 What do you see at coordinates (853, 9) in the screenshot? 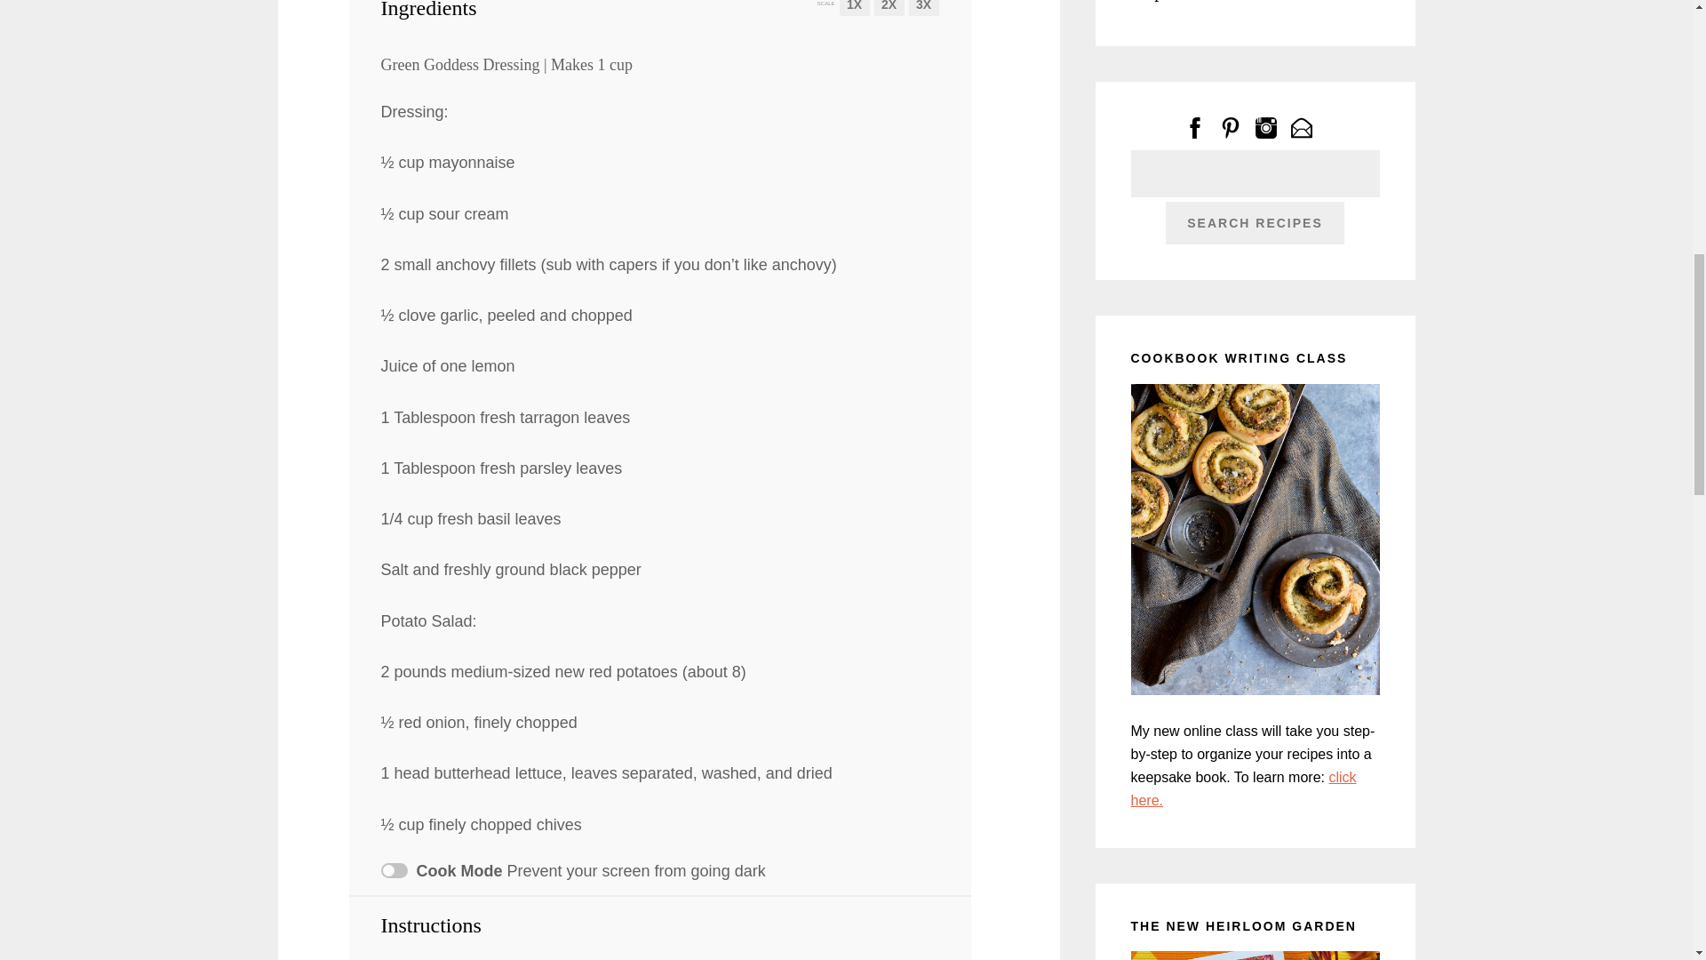
I see `1X` at bounding box center [853, 9].